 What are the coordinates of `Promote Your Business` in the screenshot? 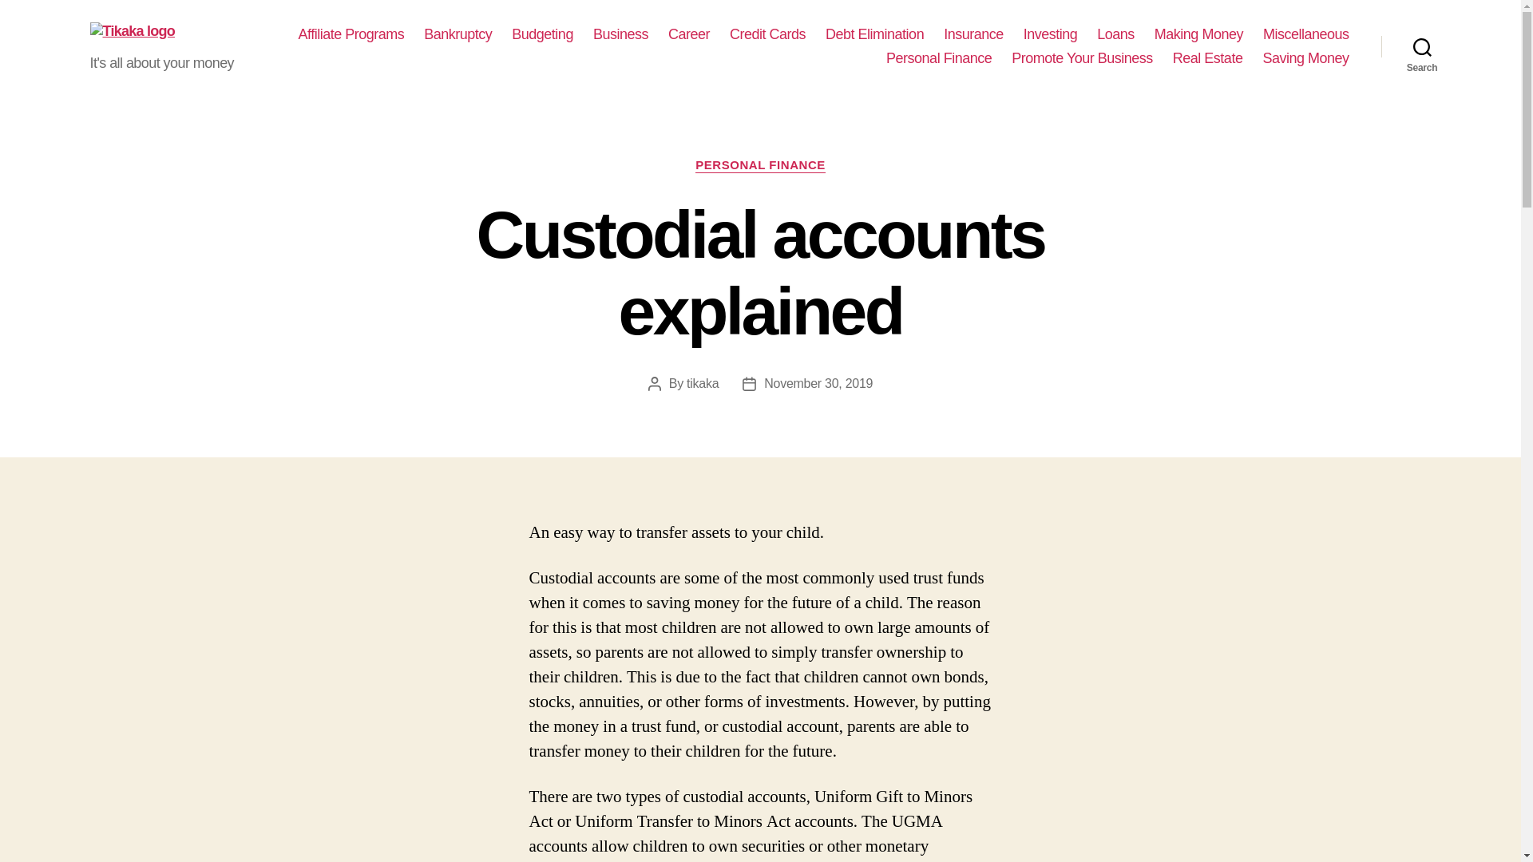 It's located at (1082, 59).